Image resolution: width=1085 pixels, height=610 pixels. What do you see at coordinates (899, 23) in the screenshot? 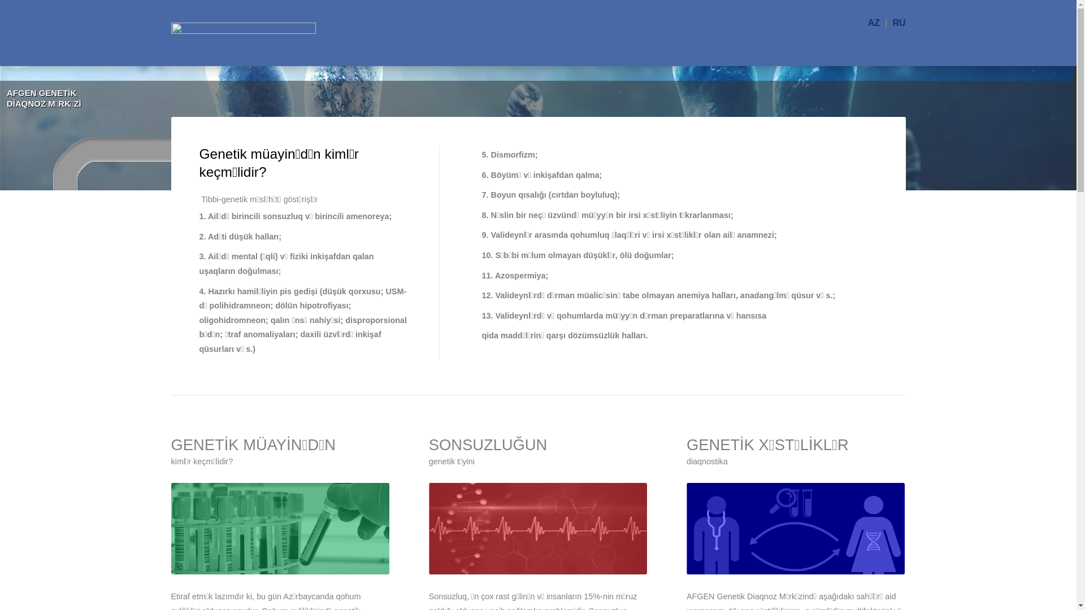
I see `RU` at bounding box center [899, 23].